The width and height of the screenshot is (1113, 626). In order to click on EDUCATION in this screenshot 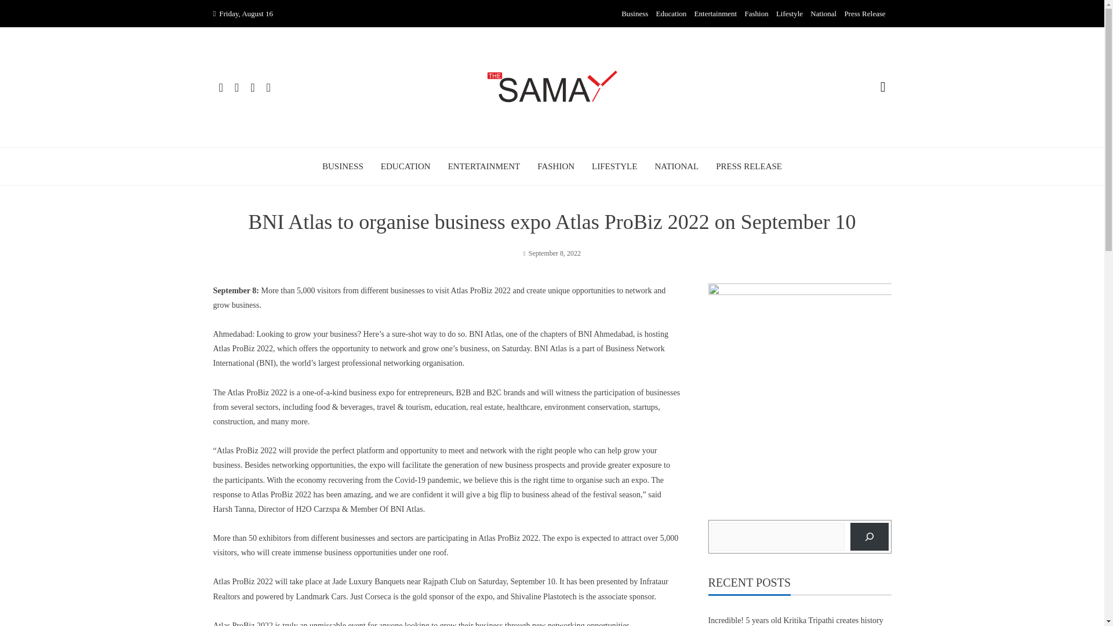, I will do `click(406, 166)`.